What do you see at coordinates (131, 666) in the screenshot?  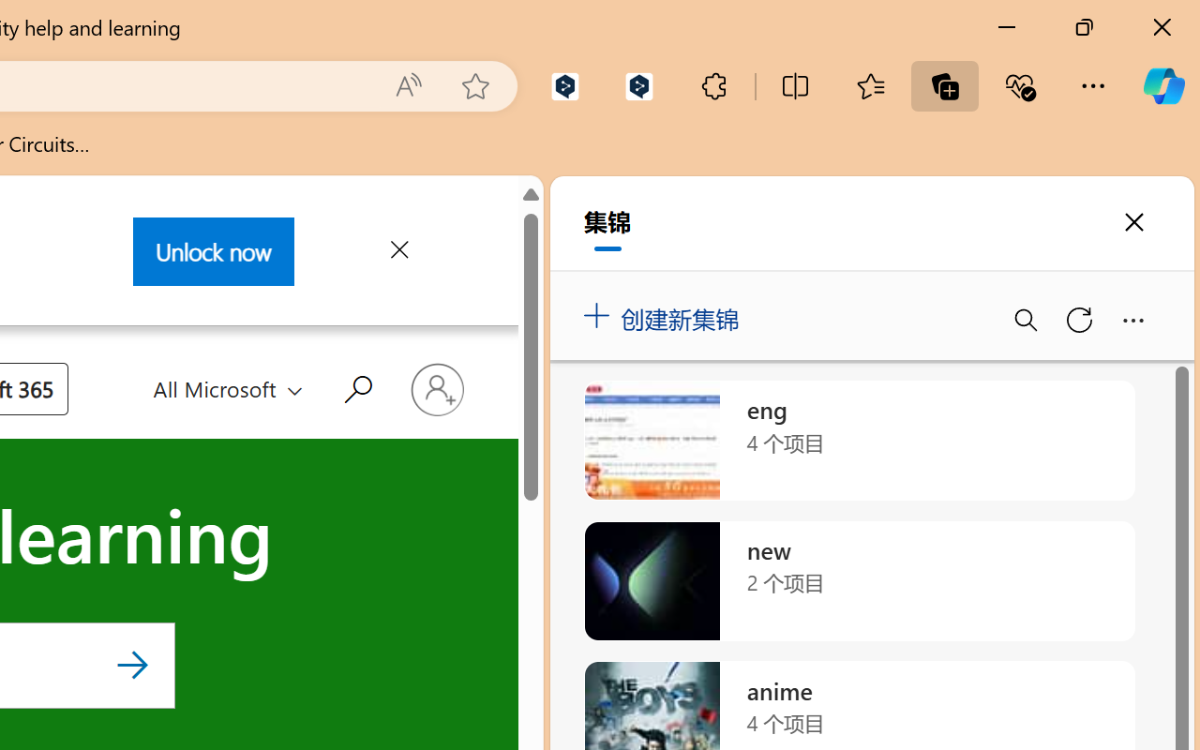 I see `Search` at bounding box center [131, 666].